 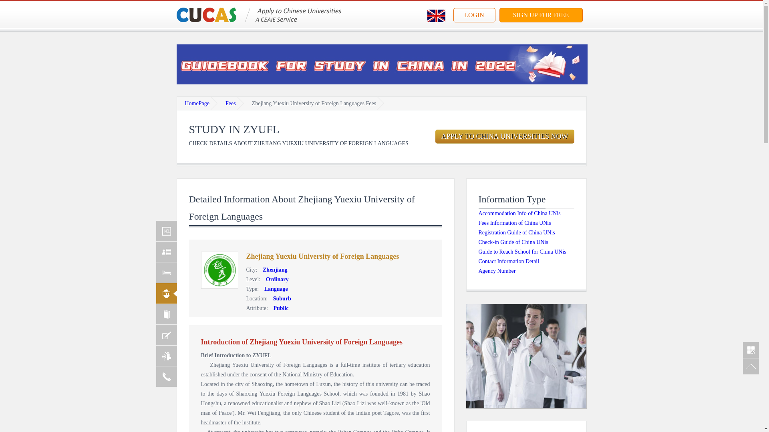 I want to click on Accommodation, so click(x=166, y=272).